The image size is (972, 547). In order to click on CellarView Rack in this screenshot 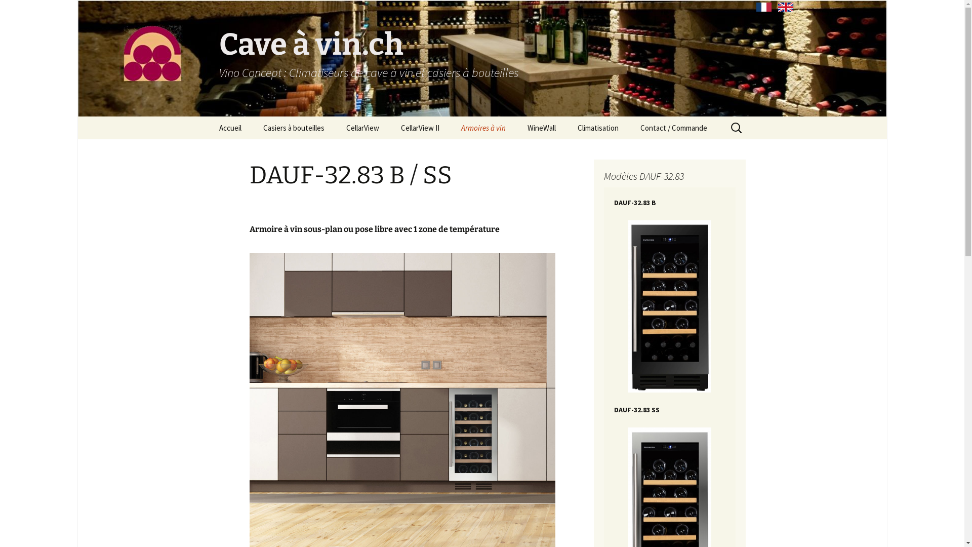, I will do `click(387, 151)`.